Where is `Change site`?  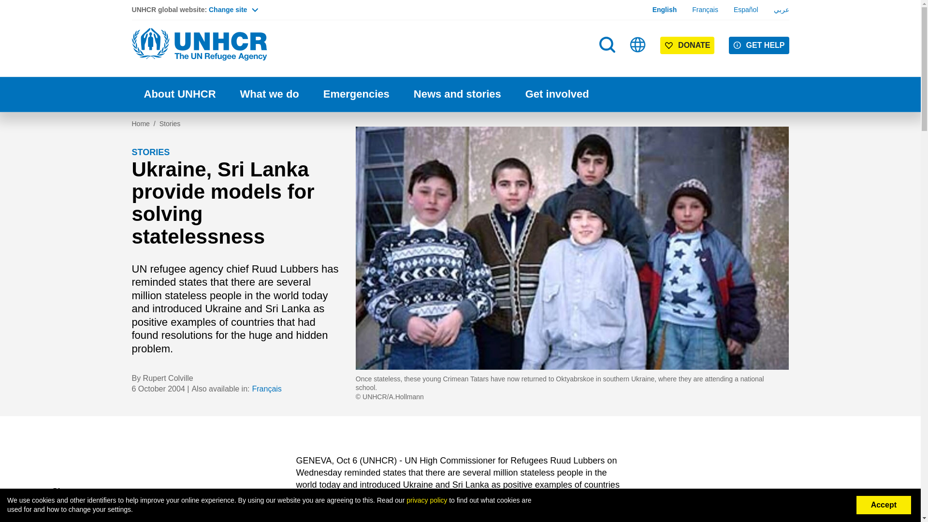
Change site is located at coordinates (233, 10).